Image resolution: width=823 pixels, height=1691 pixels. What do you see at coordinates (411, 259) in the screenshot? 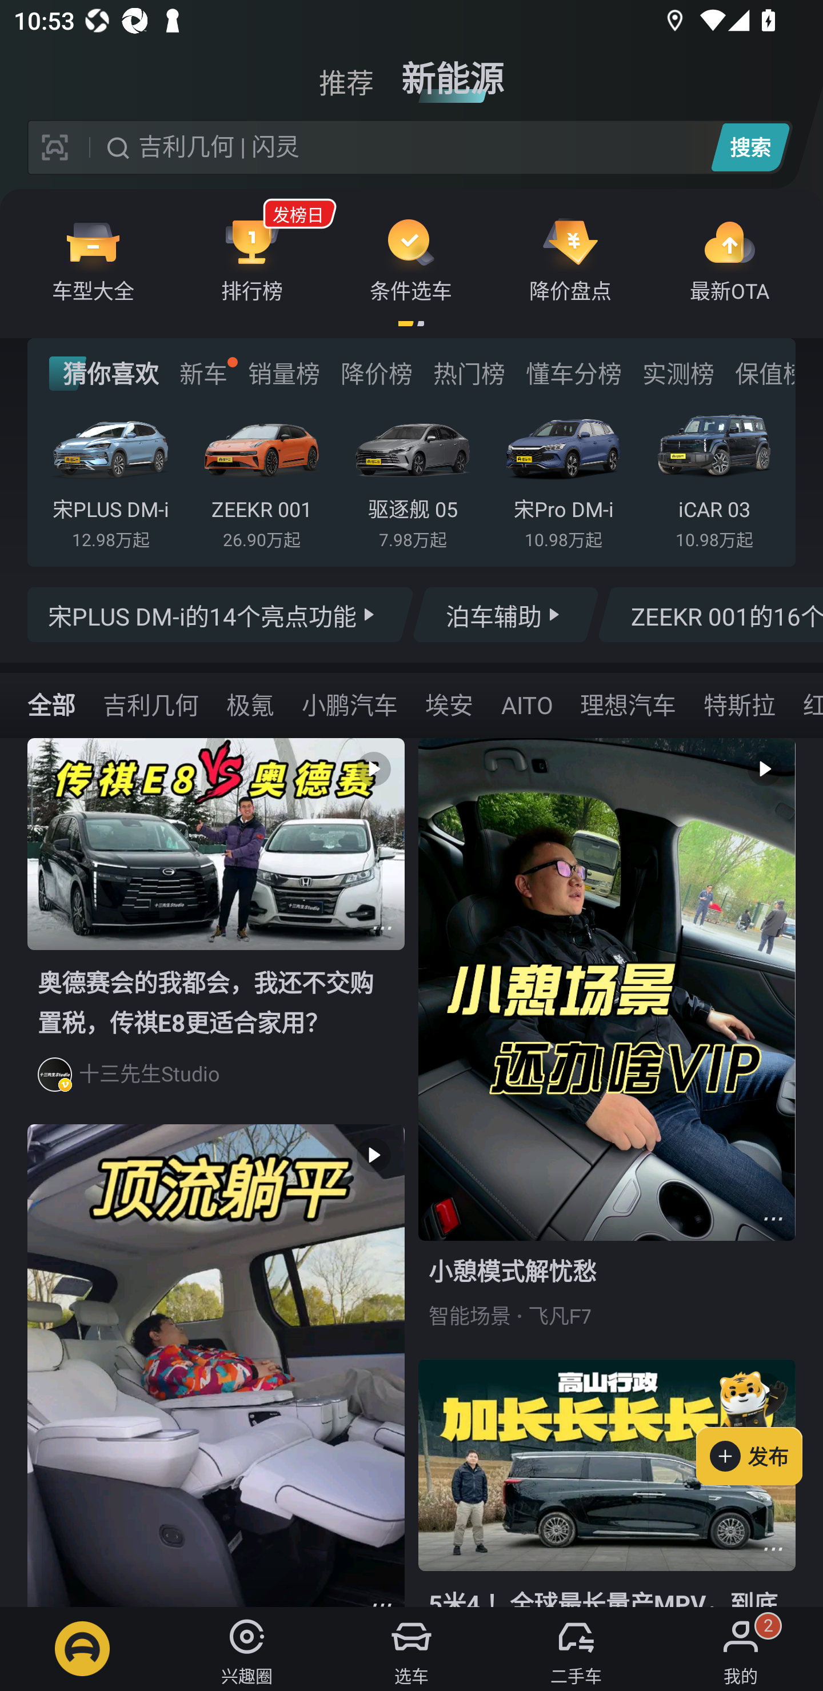
I see `条件选车` at bounding box center [411, 259].